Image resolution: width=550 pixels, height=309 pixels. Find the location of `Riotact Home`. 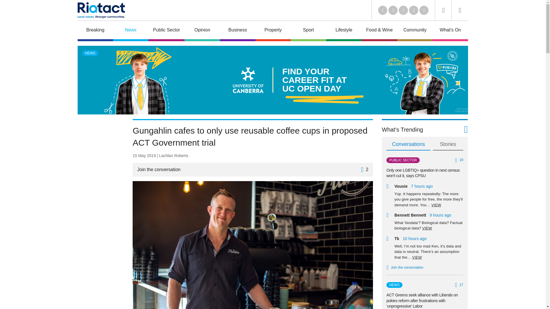

Riotact Home is located at coordinates (101, 10).